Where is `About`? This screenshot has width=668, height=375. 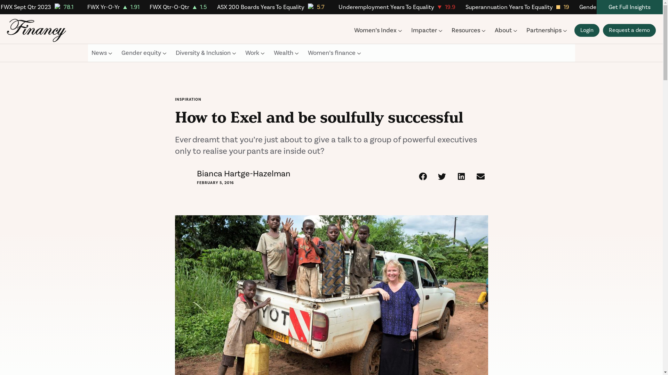
About is located at coordinates (506, 31).